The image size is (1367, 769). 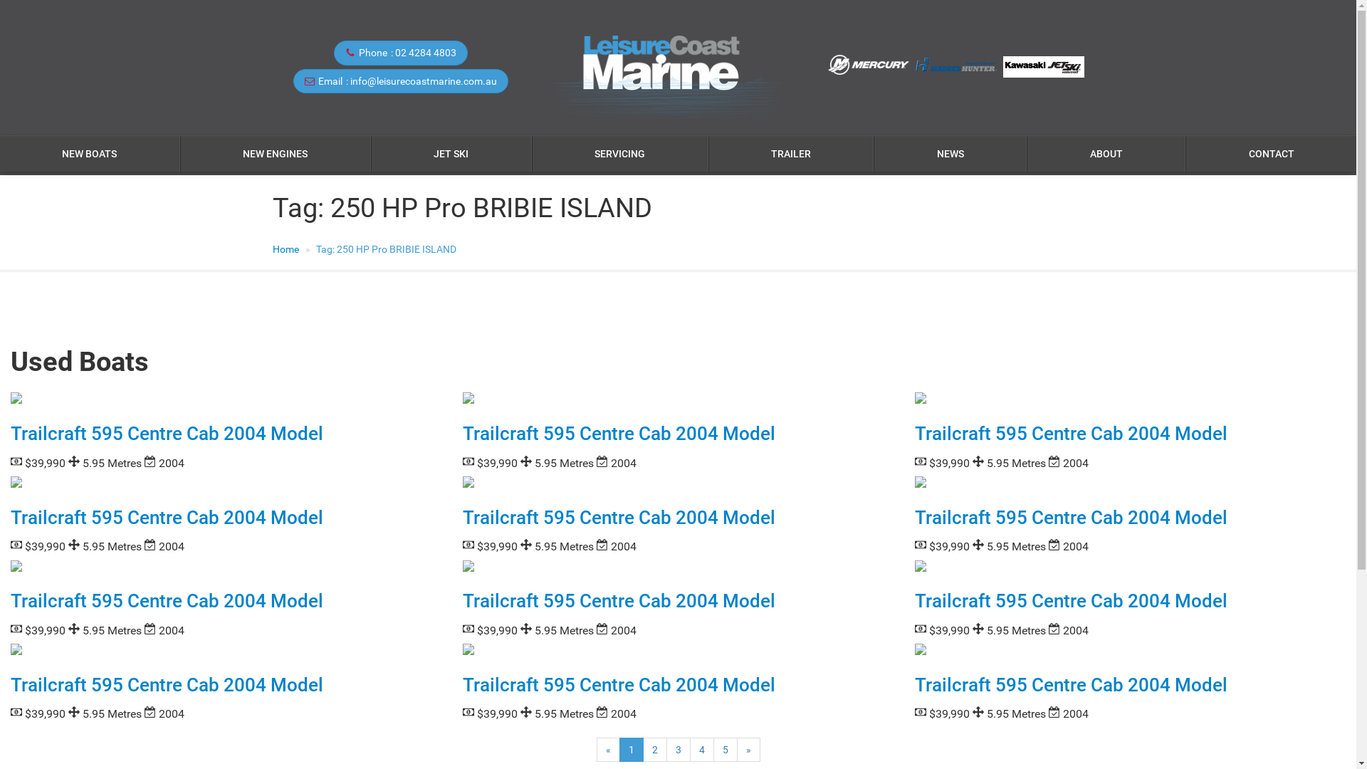 I want to click on Trailcraft 595 Centre Cab 2004 Model, so click(x=619, y=433).